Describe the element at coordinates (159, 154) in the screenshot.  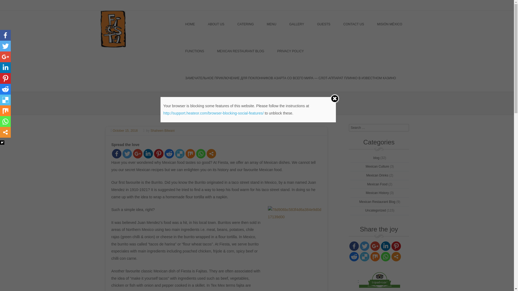
I see `Pinterest` at that location.